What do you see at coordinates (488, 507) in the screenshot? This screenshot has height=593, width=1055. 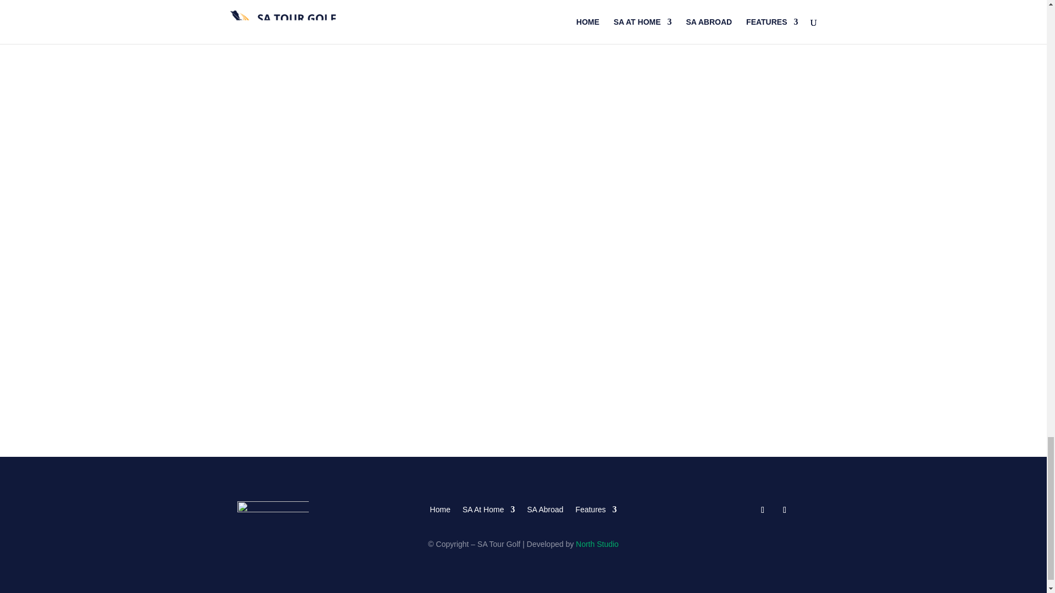 I see `SA At Home` at bounding box center [488, 507].